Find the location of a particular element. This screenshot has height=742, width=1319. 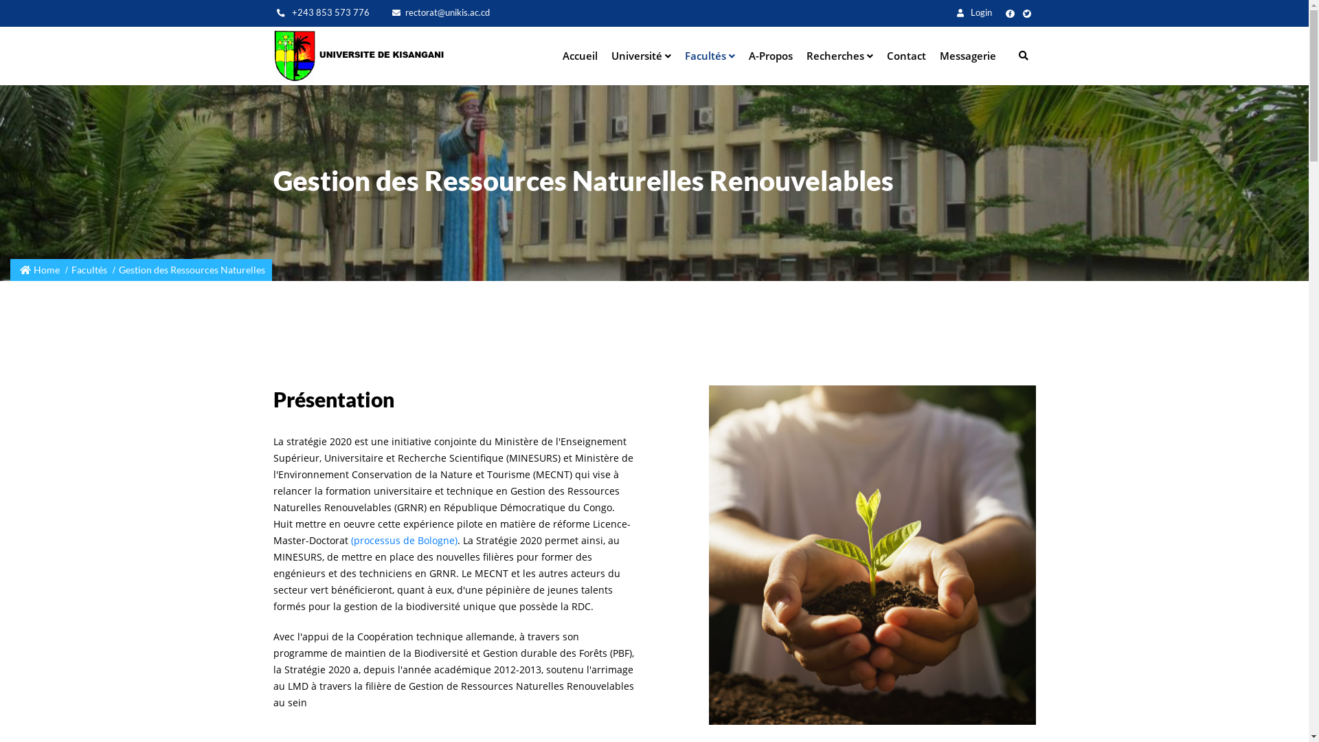

Skip to main content is located at coordinates (654, 1).